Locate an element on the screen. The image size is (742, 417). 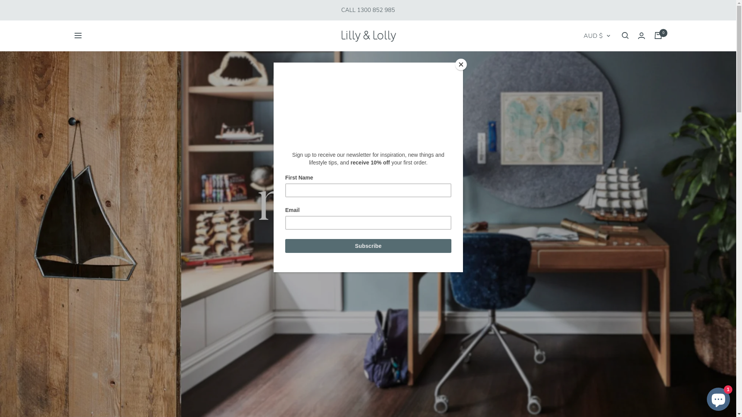
BGN is located at coordinates (90, 127).